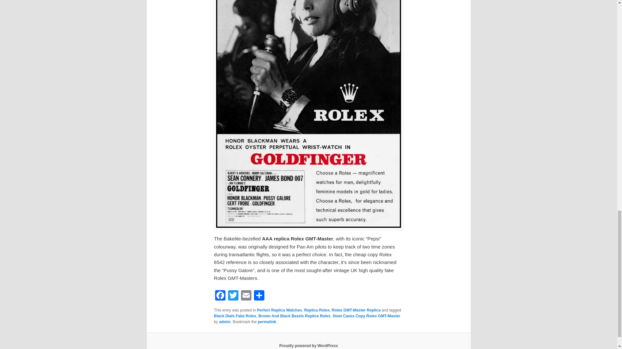 The image size is (622, 349). Describe the element at coordinates (220, 296) in the screenshot. I see `Facebook` at that location.